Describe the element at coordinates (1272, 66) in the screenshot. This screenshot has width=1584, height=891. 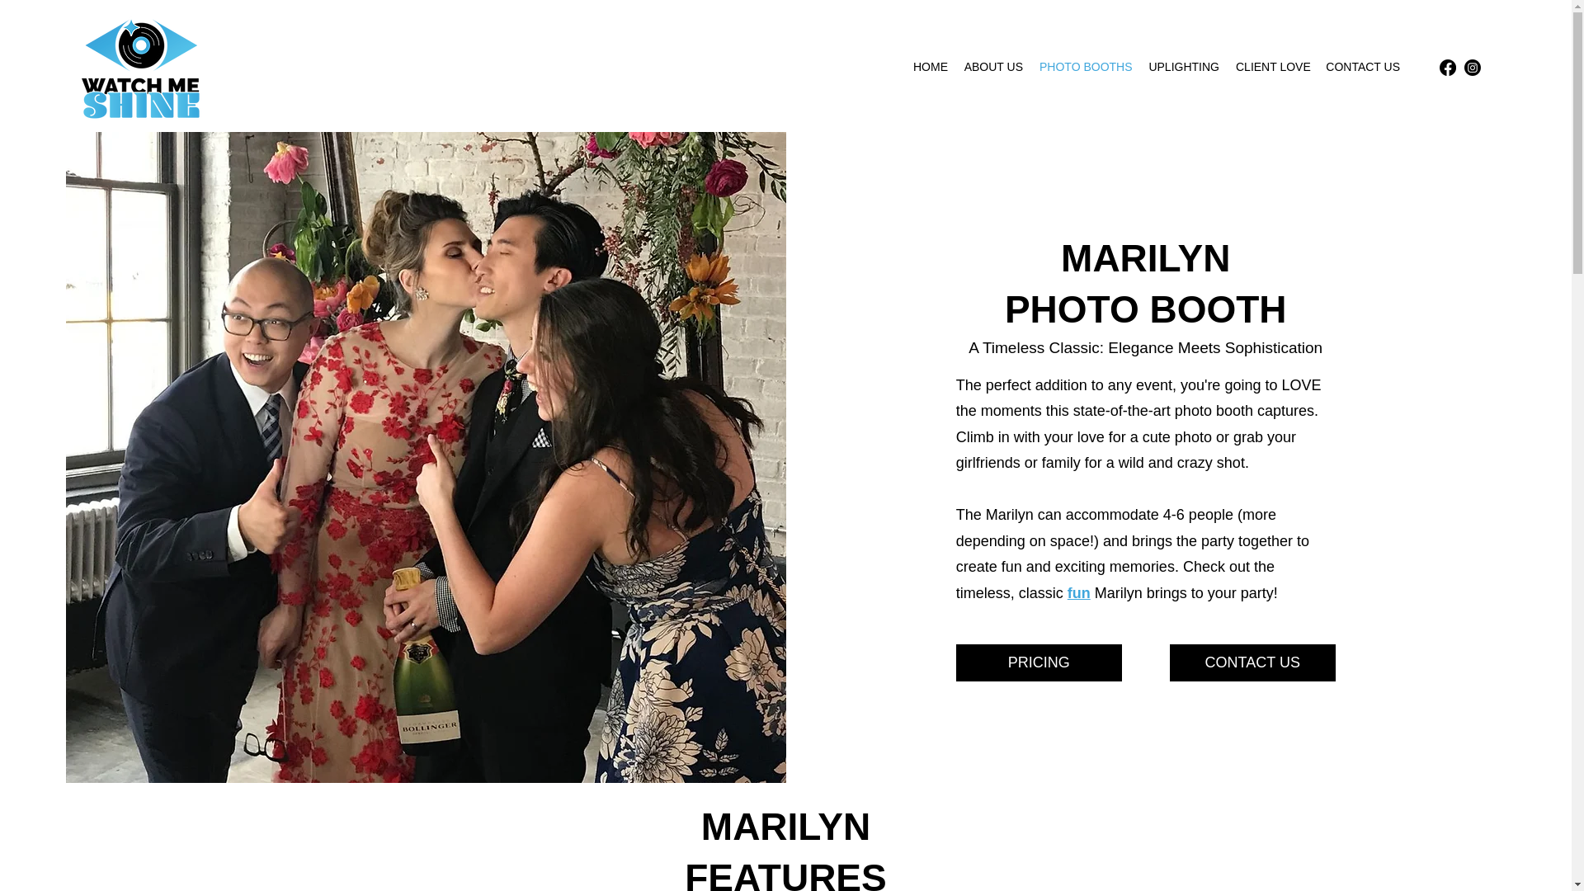
I see `CLIENT LOVE` at that location.